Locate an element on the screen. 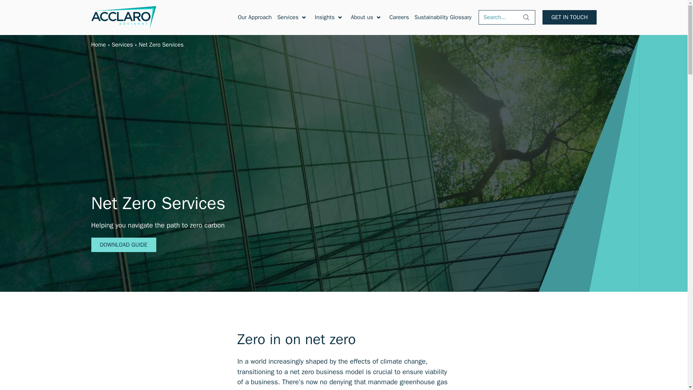  Sustainability Glossary is located at coordinates (443, 17).